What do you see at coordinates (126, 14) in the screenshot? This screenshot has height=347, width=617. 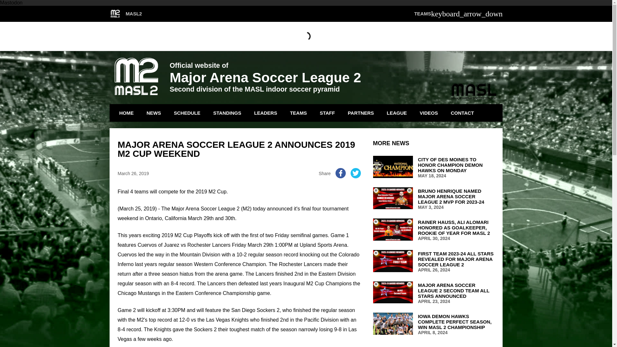 I see `MASL2` at bounding box center [126, 14].